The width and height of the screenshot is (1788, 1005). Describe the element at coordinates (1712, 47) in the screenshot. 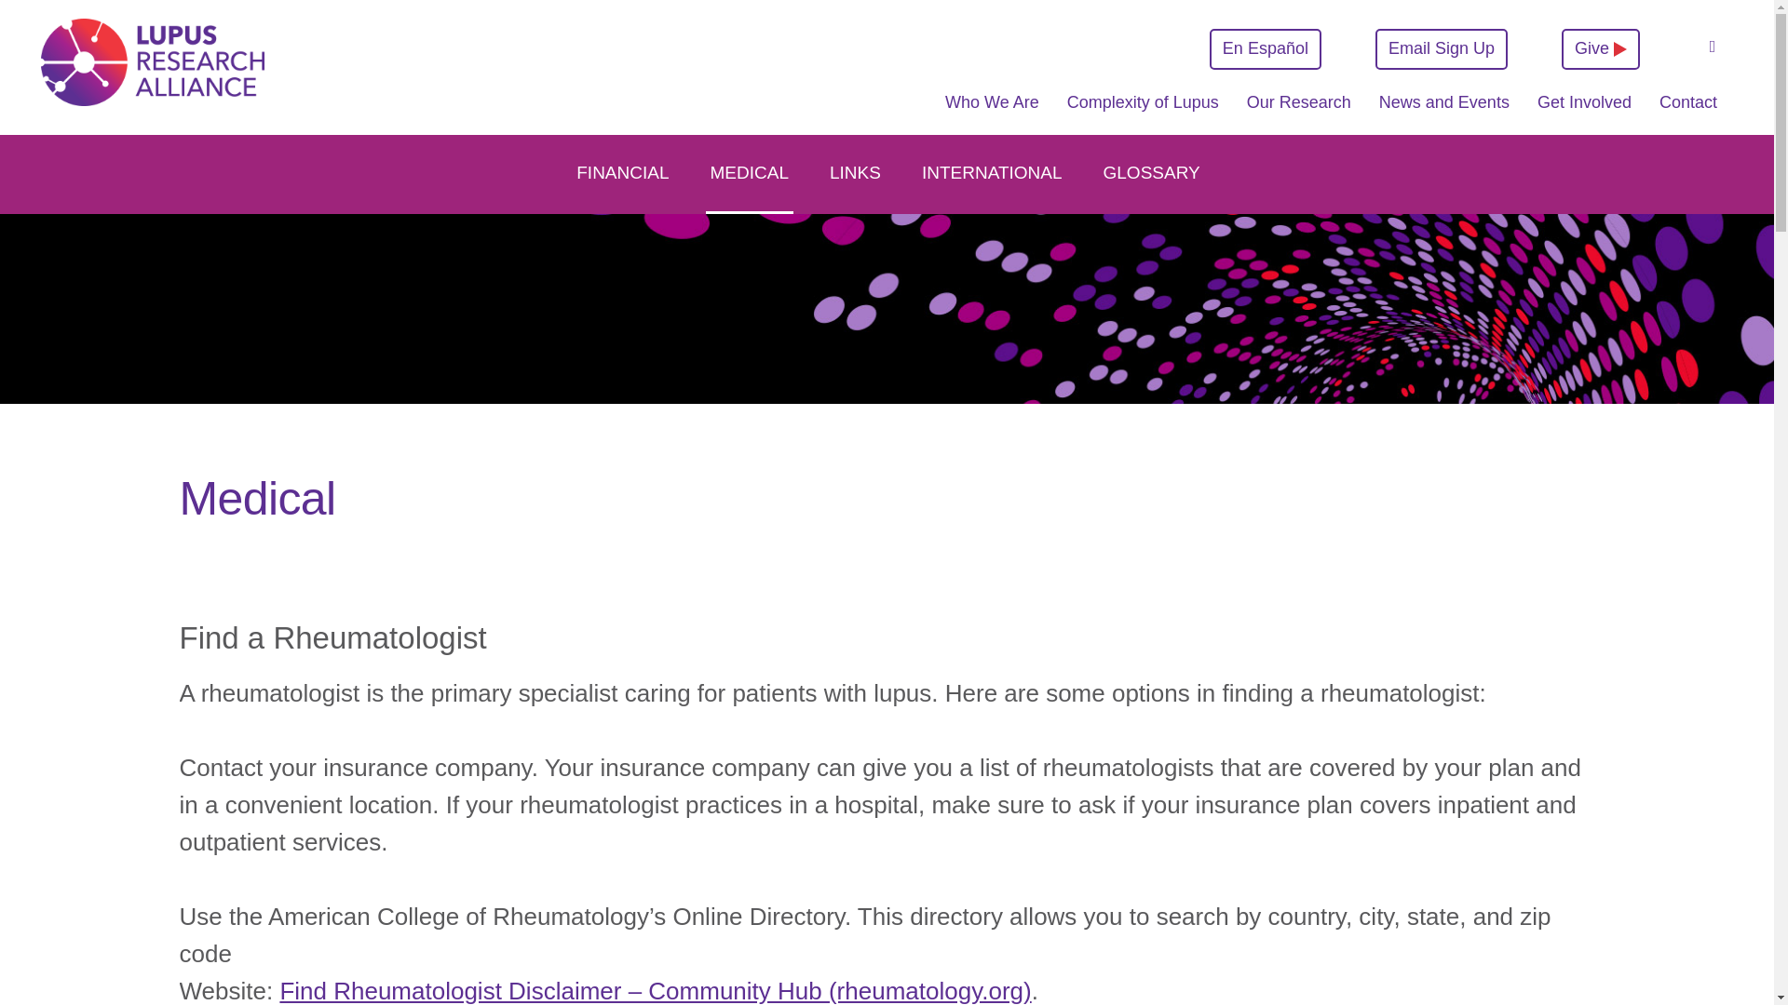

I see `Search` at that location.